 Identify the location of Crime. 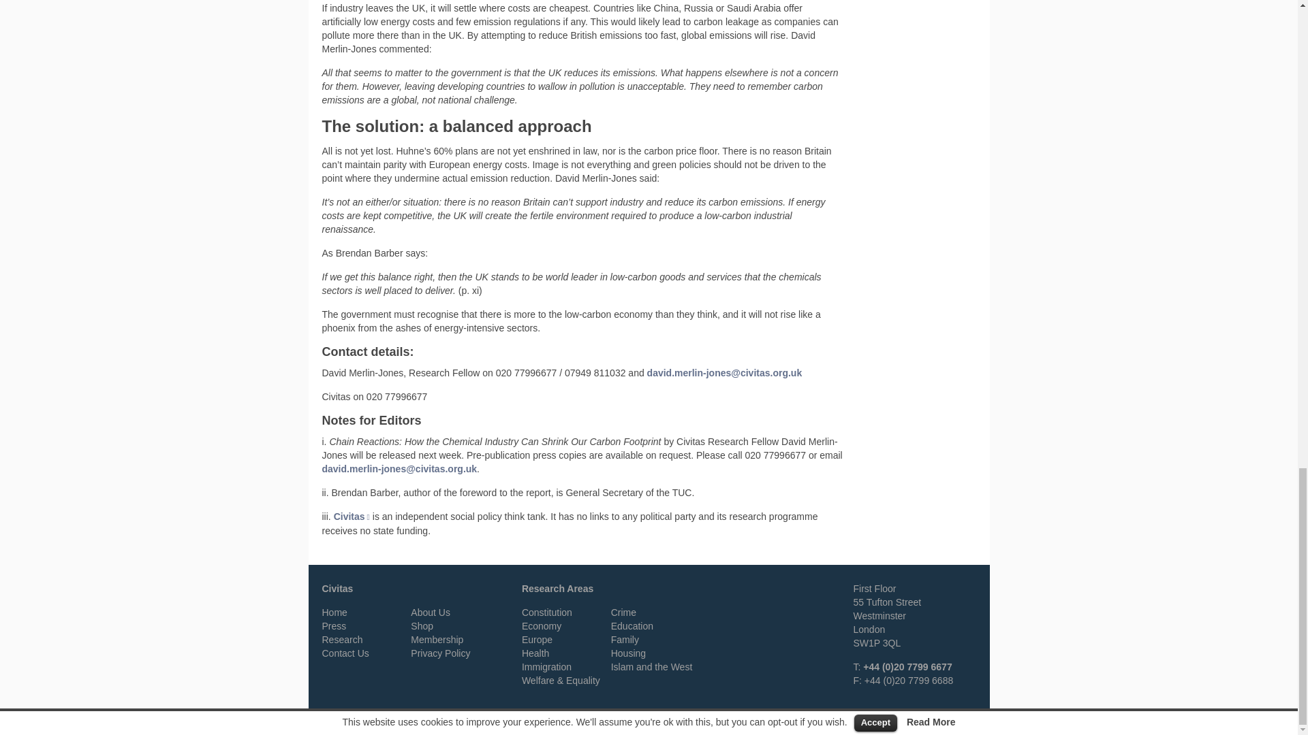
(623, 612).